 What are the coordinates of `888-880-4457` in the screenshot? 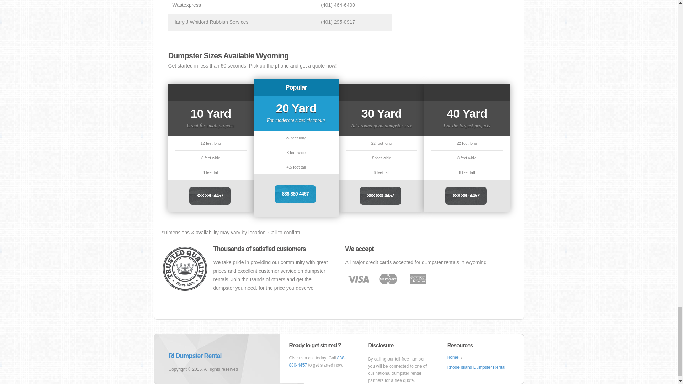 It's located at (210, 196).